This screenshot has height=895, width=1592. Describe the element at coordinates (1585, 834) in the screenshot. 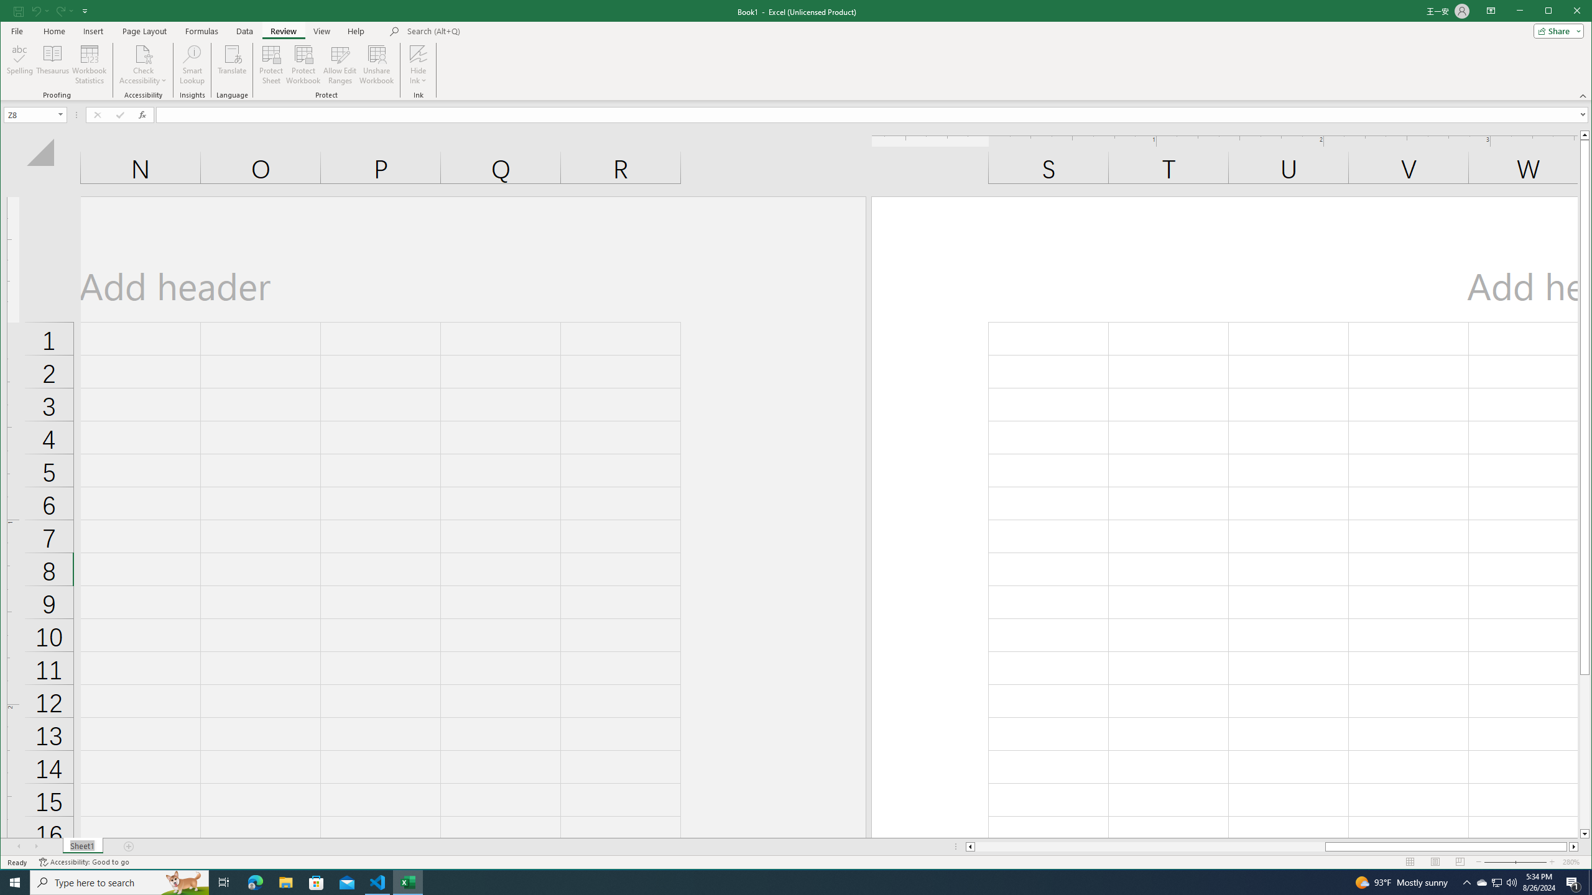

I see `Search highlights icon opens search home window` at that location.